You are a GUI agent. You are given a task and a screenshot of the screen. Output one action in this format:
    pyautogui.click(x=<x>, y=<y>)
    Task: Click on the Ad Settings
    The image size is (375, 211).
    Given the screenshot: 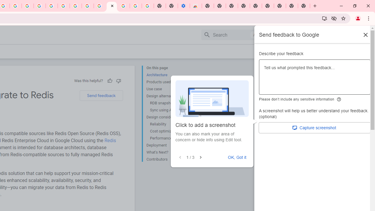 What is the action you would take?
    pyautogui.click(x=40, y=6)
    